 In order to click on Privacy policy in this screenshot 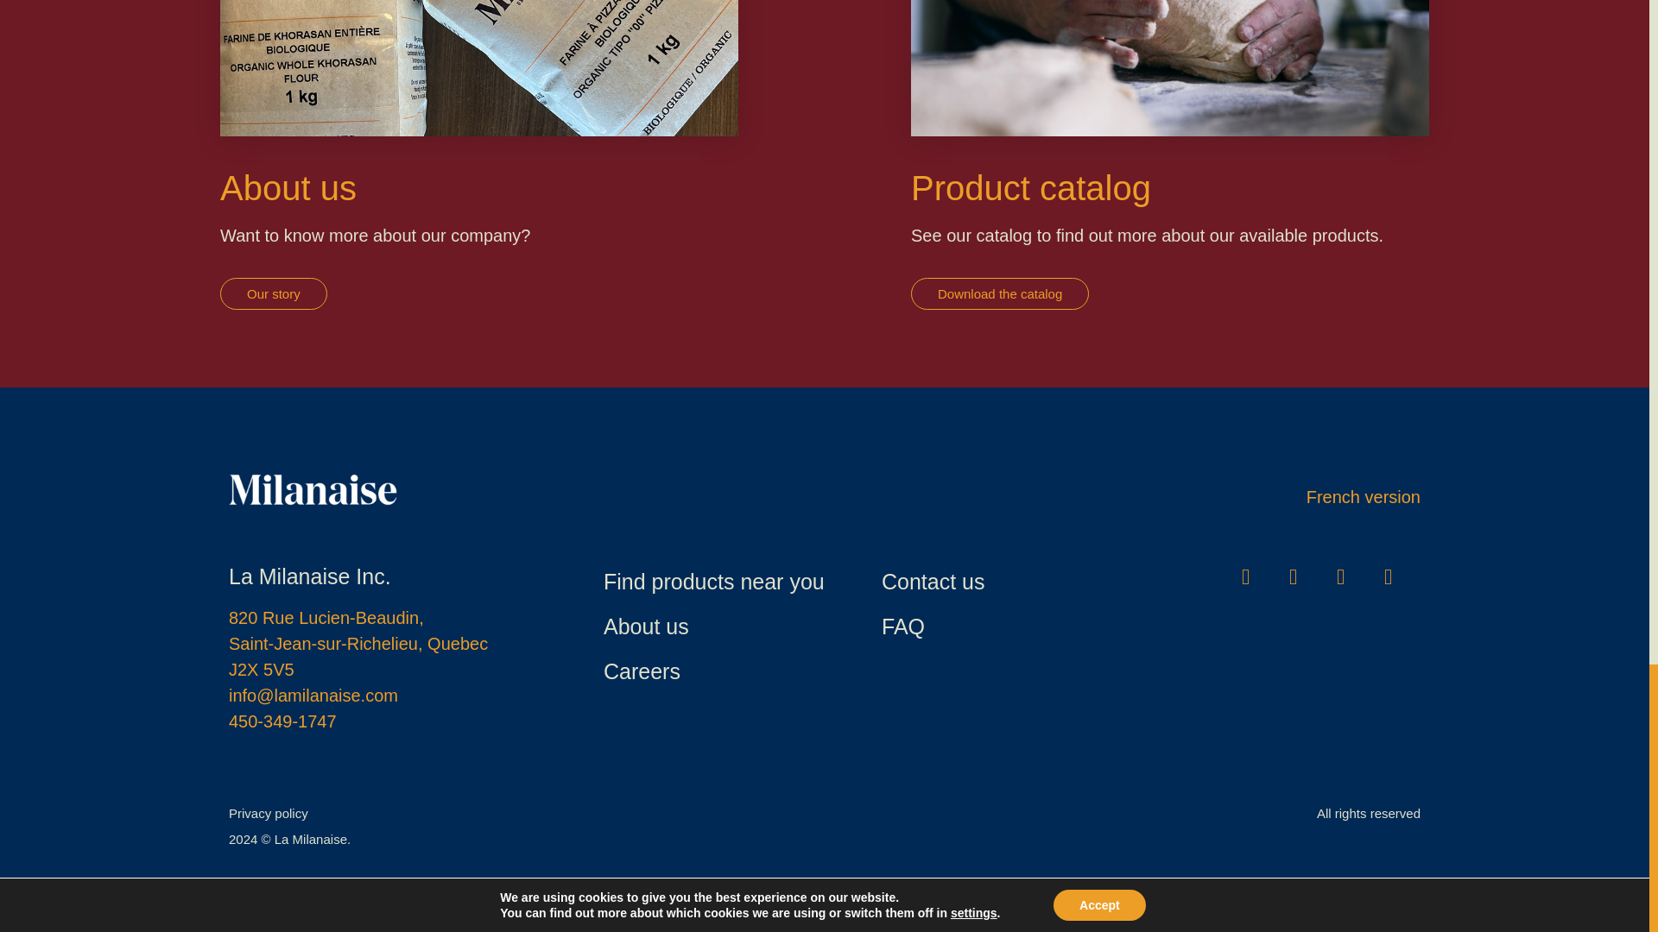, I will do `click(268, 813)`.